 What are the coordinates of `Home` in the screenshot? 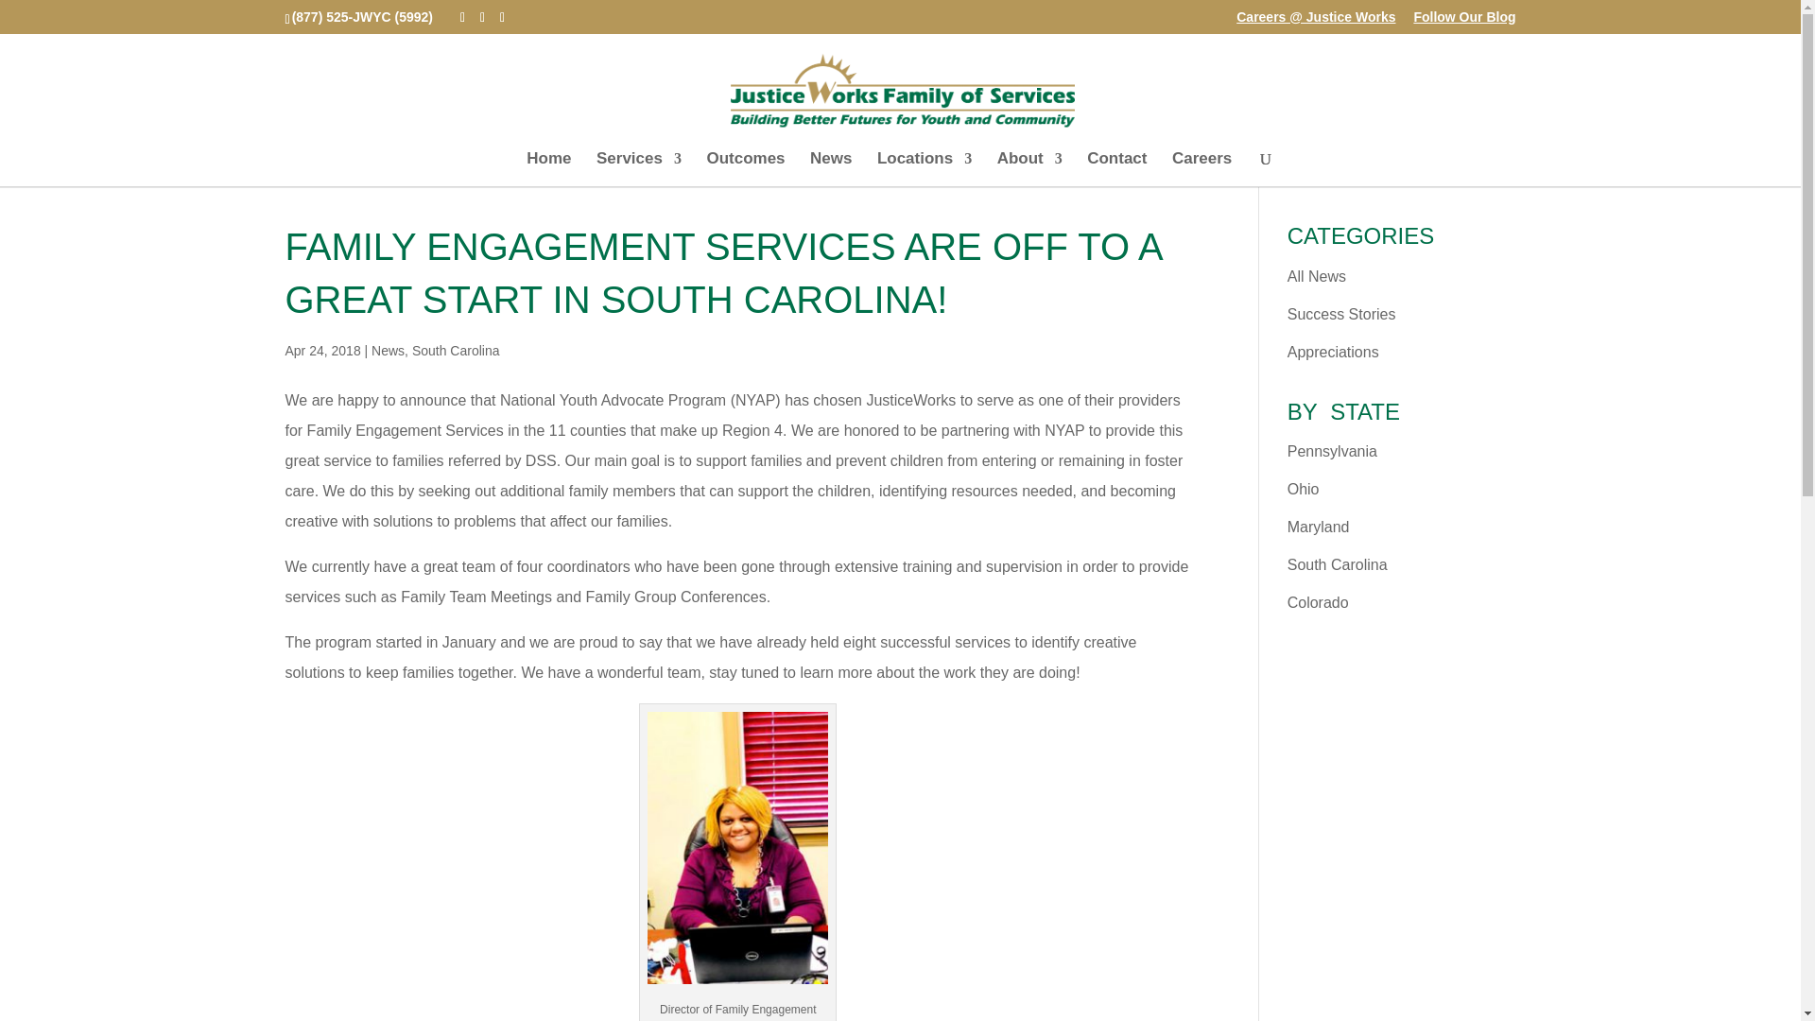 It's located at (548, 168).